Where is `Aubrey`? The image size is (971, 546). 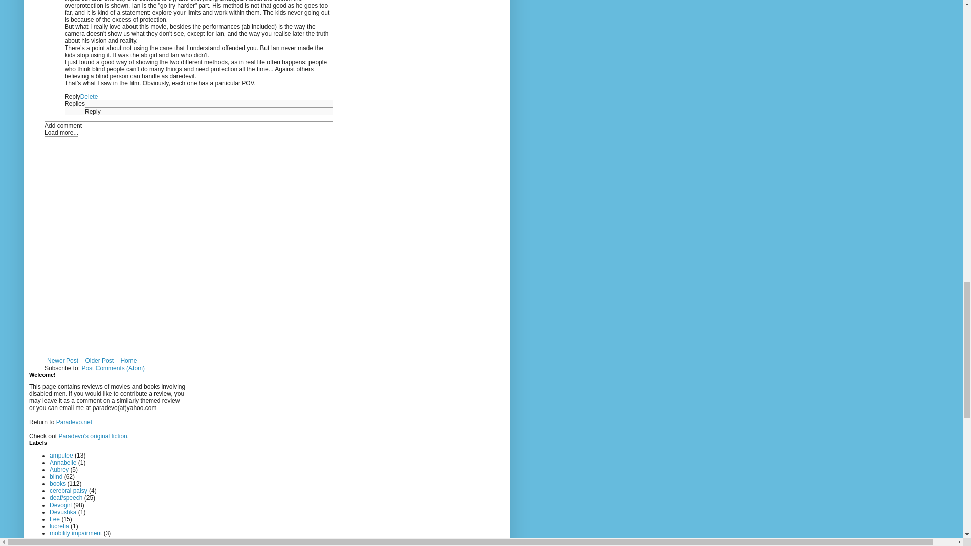
Aubrey is located at coordinates (59, 470).